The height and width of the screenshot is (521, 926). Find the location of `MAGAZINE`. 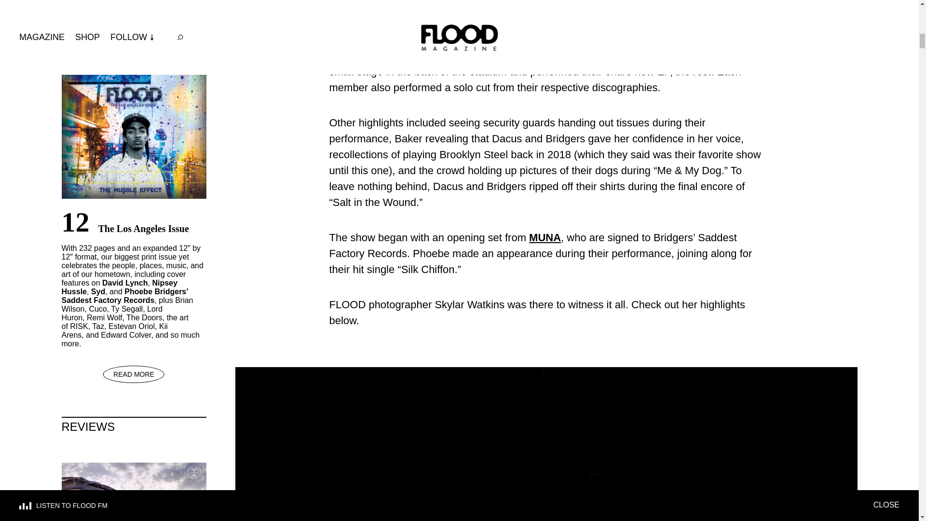

MAGAZINE is located at coordinates (134, 18).